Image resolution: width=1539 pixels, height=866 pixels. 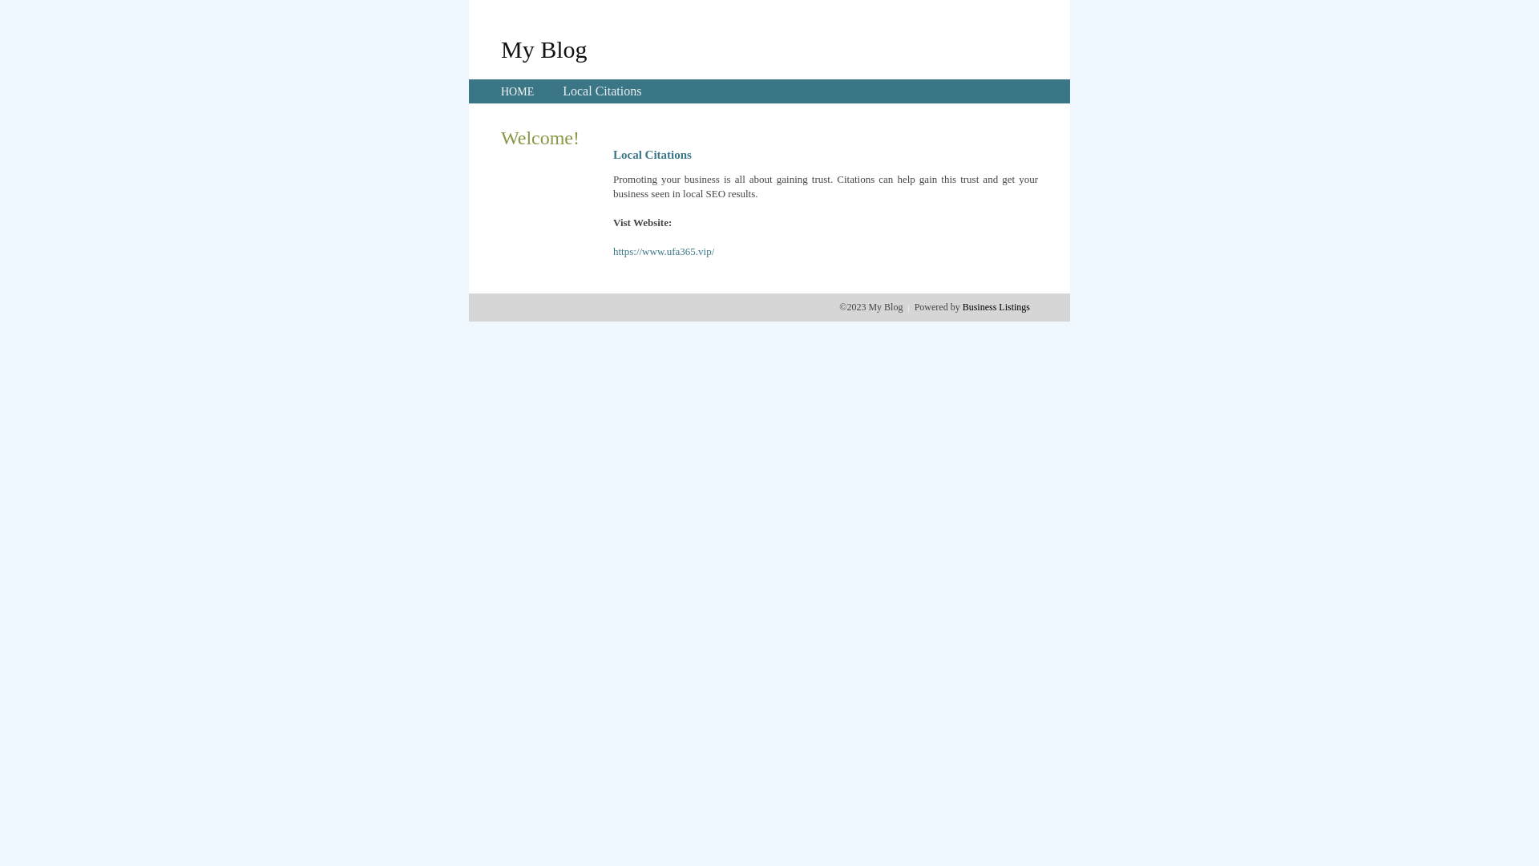 What do you see at coordinates (602, 91) in the screenshot?
I see `Local Citations` at bounding box center [602, 91].